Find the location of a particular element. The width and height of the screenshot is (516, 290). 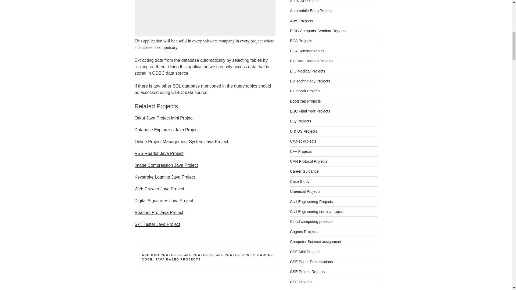

Image Compression Java Project is located at coordinates (166, 165).